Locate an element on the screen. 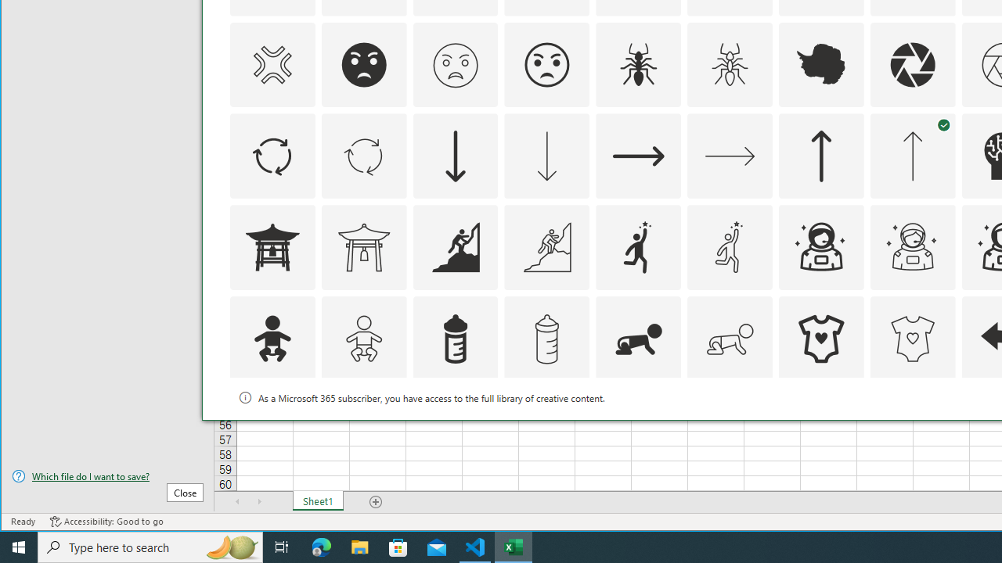 The image size is (1002, 563). File Explorer is located at coordinates (360, 547).